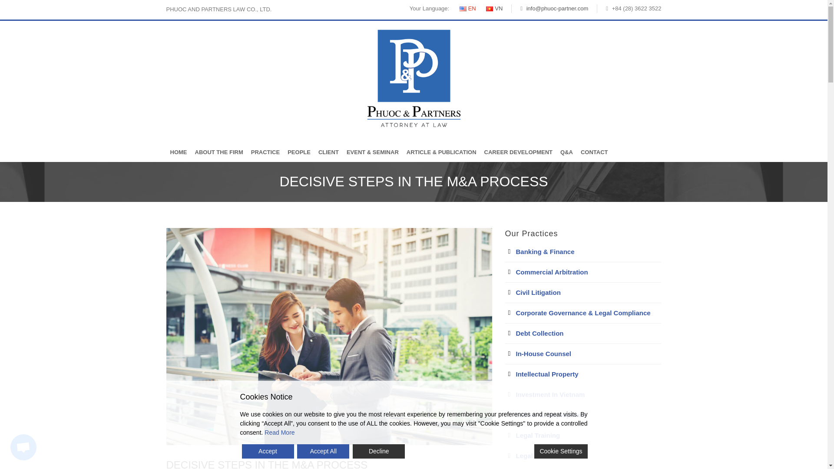 The image size is (834, 469). What do you see at coordinates (467, 8) in the screenshot?
I see `EN` at bounding box center [467, 8].